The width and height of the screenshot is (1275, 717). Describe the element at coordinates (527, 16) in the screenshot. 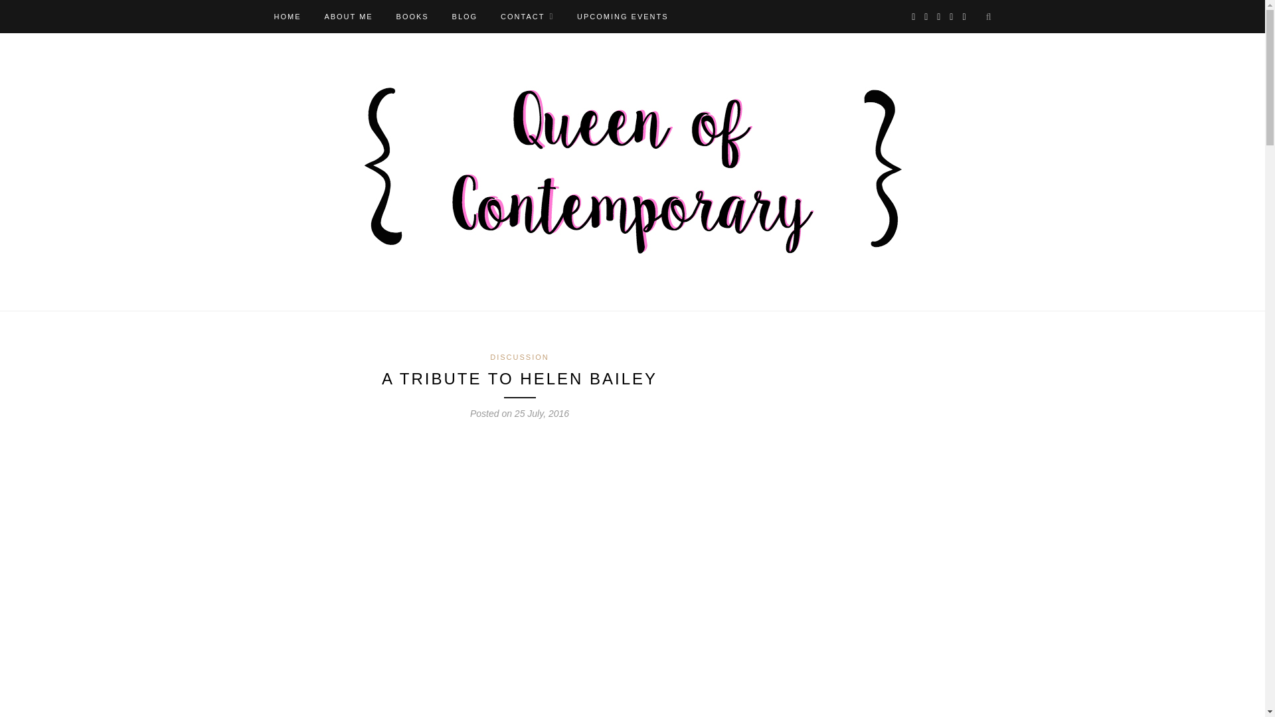

I see `CONTACT` at that location.